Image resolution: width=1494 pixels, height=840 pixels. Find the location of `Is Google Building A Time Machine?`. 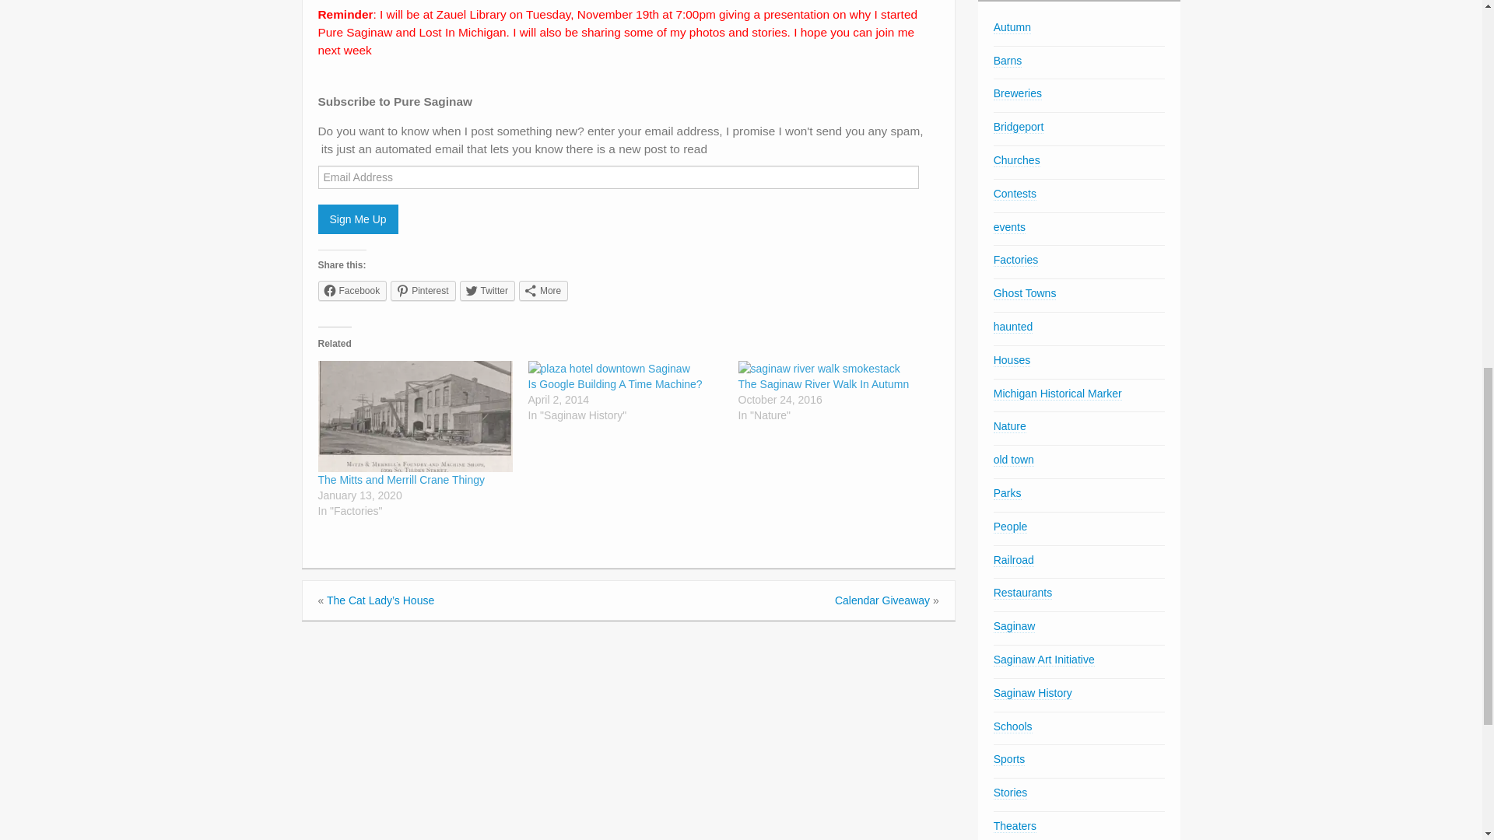

Is Google Building A Time Machine? is located at coordinates (615, 384).